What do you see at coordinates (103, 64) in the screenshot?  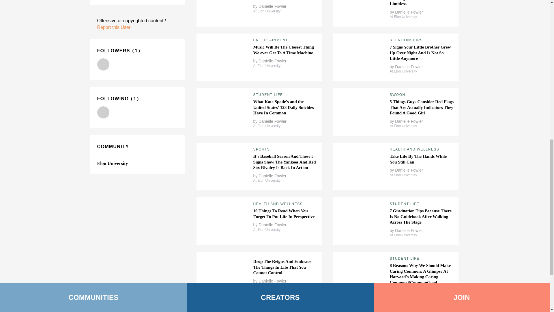 I see `Lauren Pelzner` at bounding box center [103, 64].